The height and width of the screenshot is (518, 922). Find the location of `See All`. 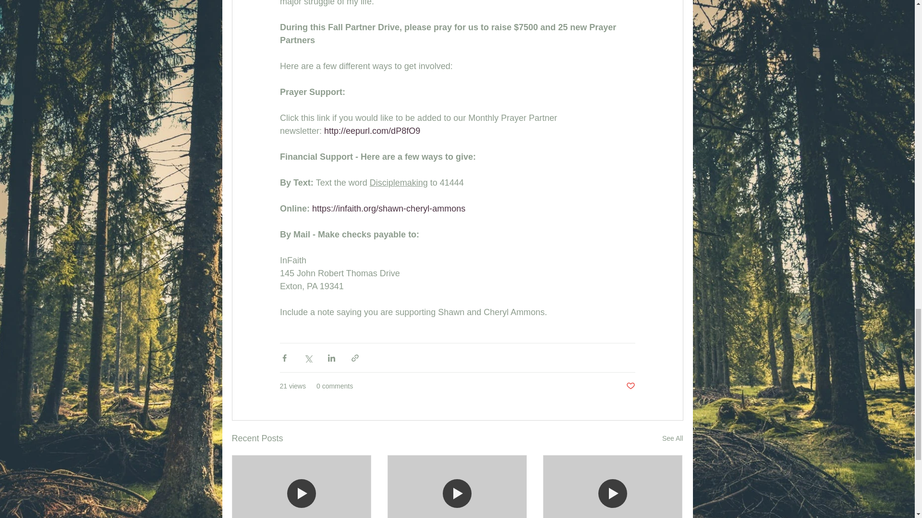

See All is located at coordinates (672, 438).